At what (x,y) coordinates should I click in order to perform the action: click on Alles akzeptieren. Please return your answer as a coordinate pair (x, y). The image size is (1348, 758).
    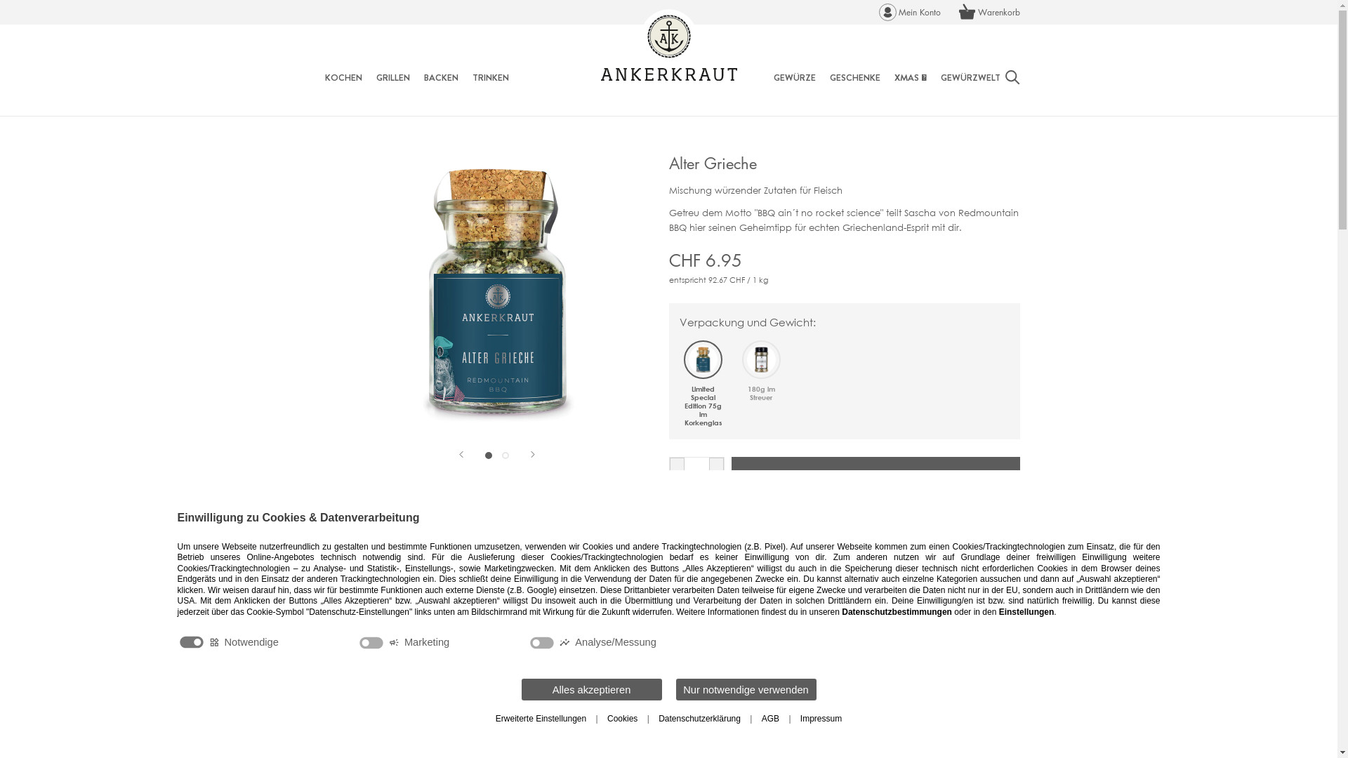
    Looking at the image, I should click on (591, 689).